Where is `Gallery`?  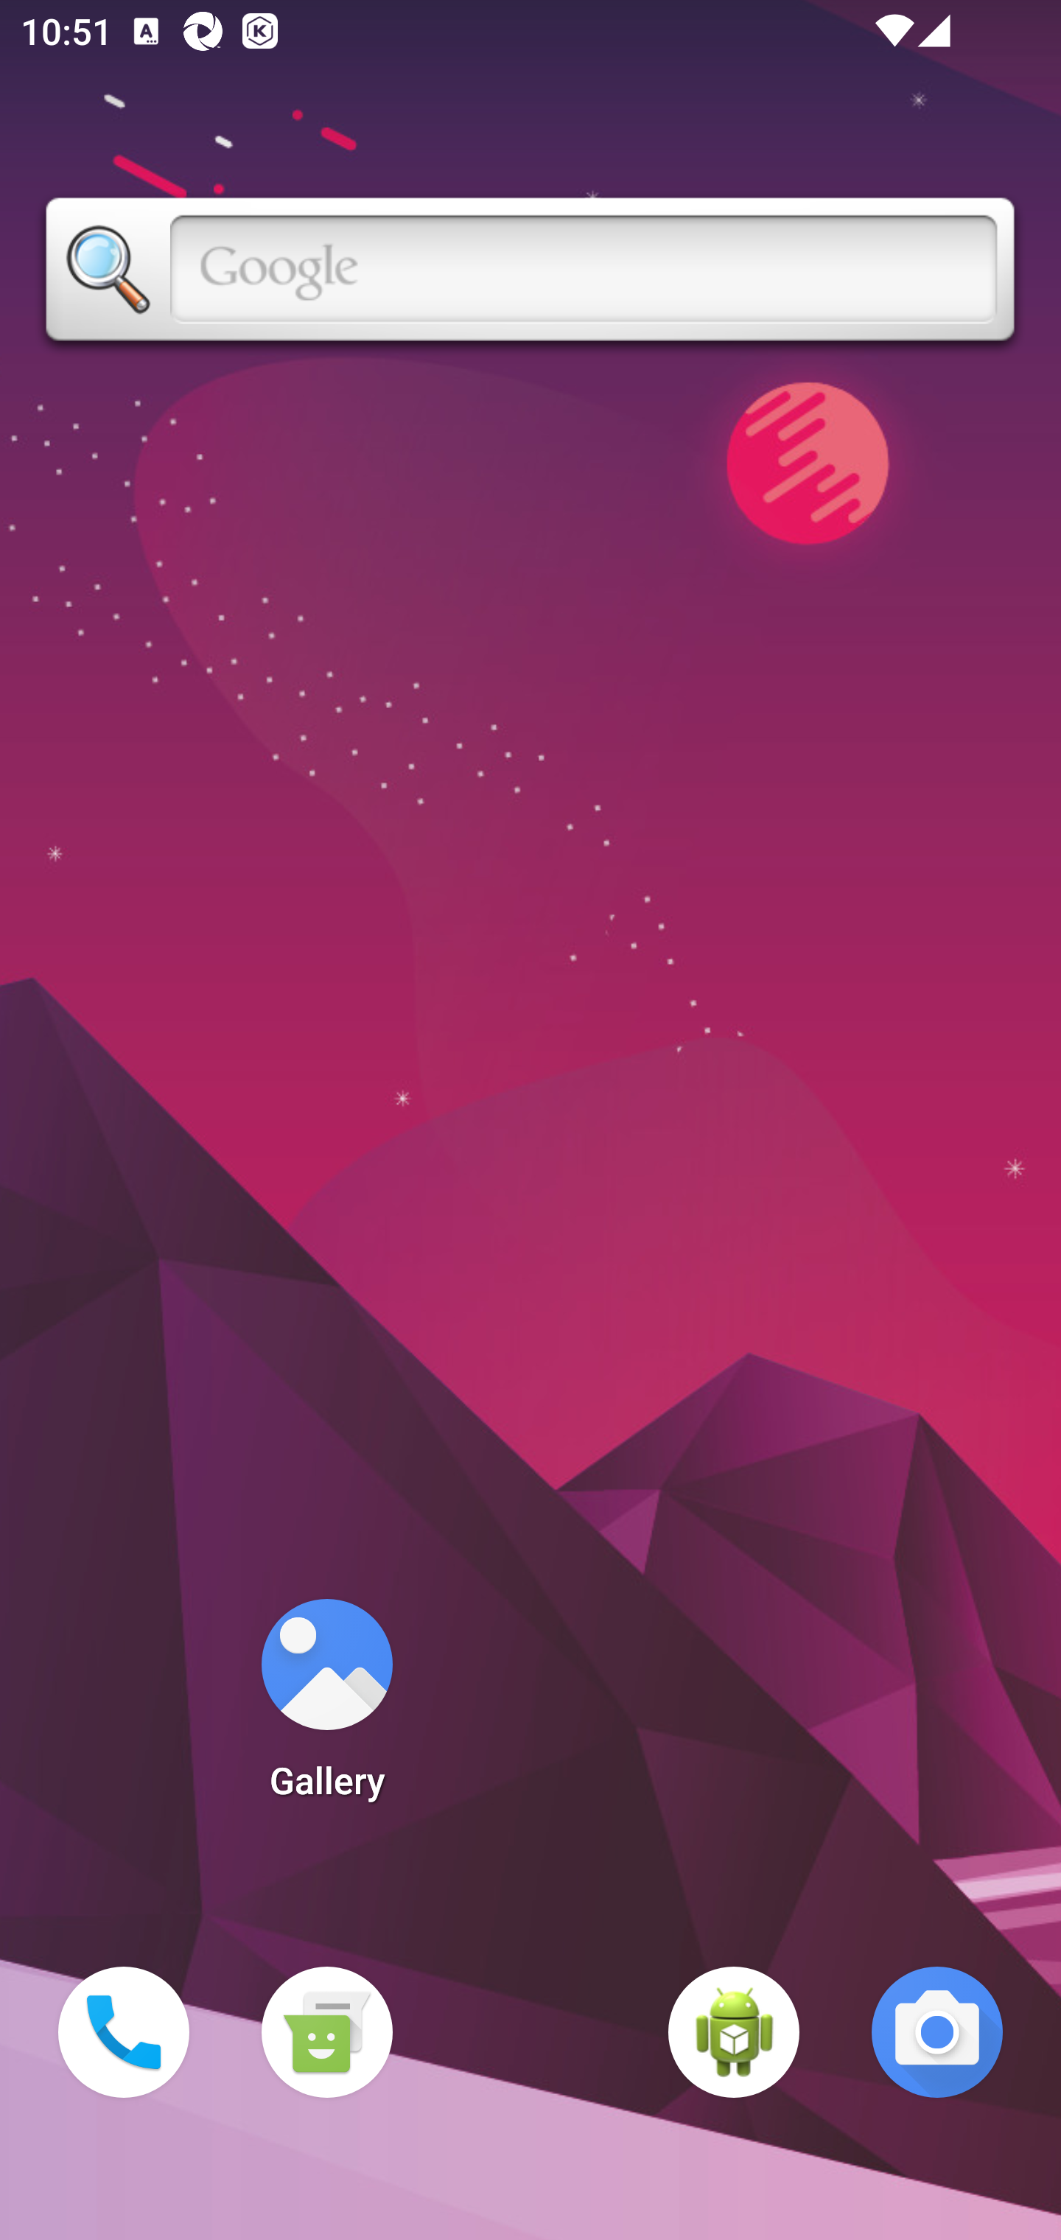
Gallery is located at coordinates (326, 1708).